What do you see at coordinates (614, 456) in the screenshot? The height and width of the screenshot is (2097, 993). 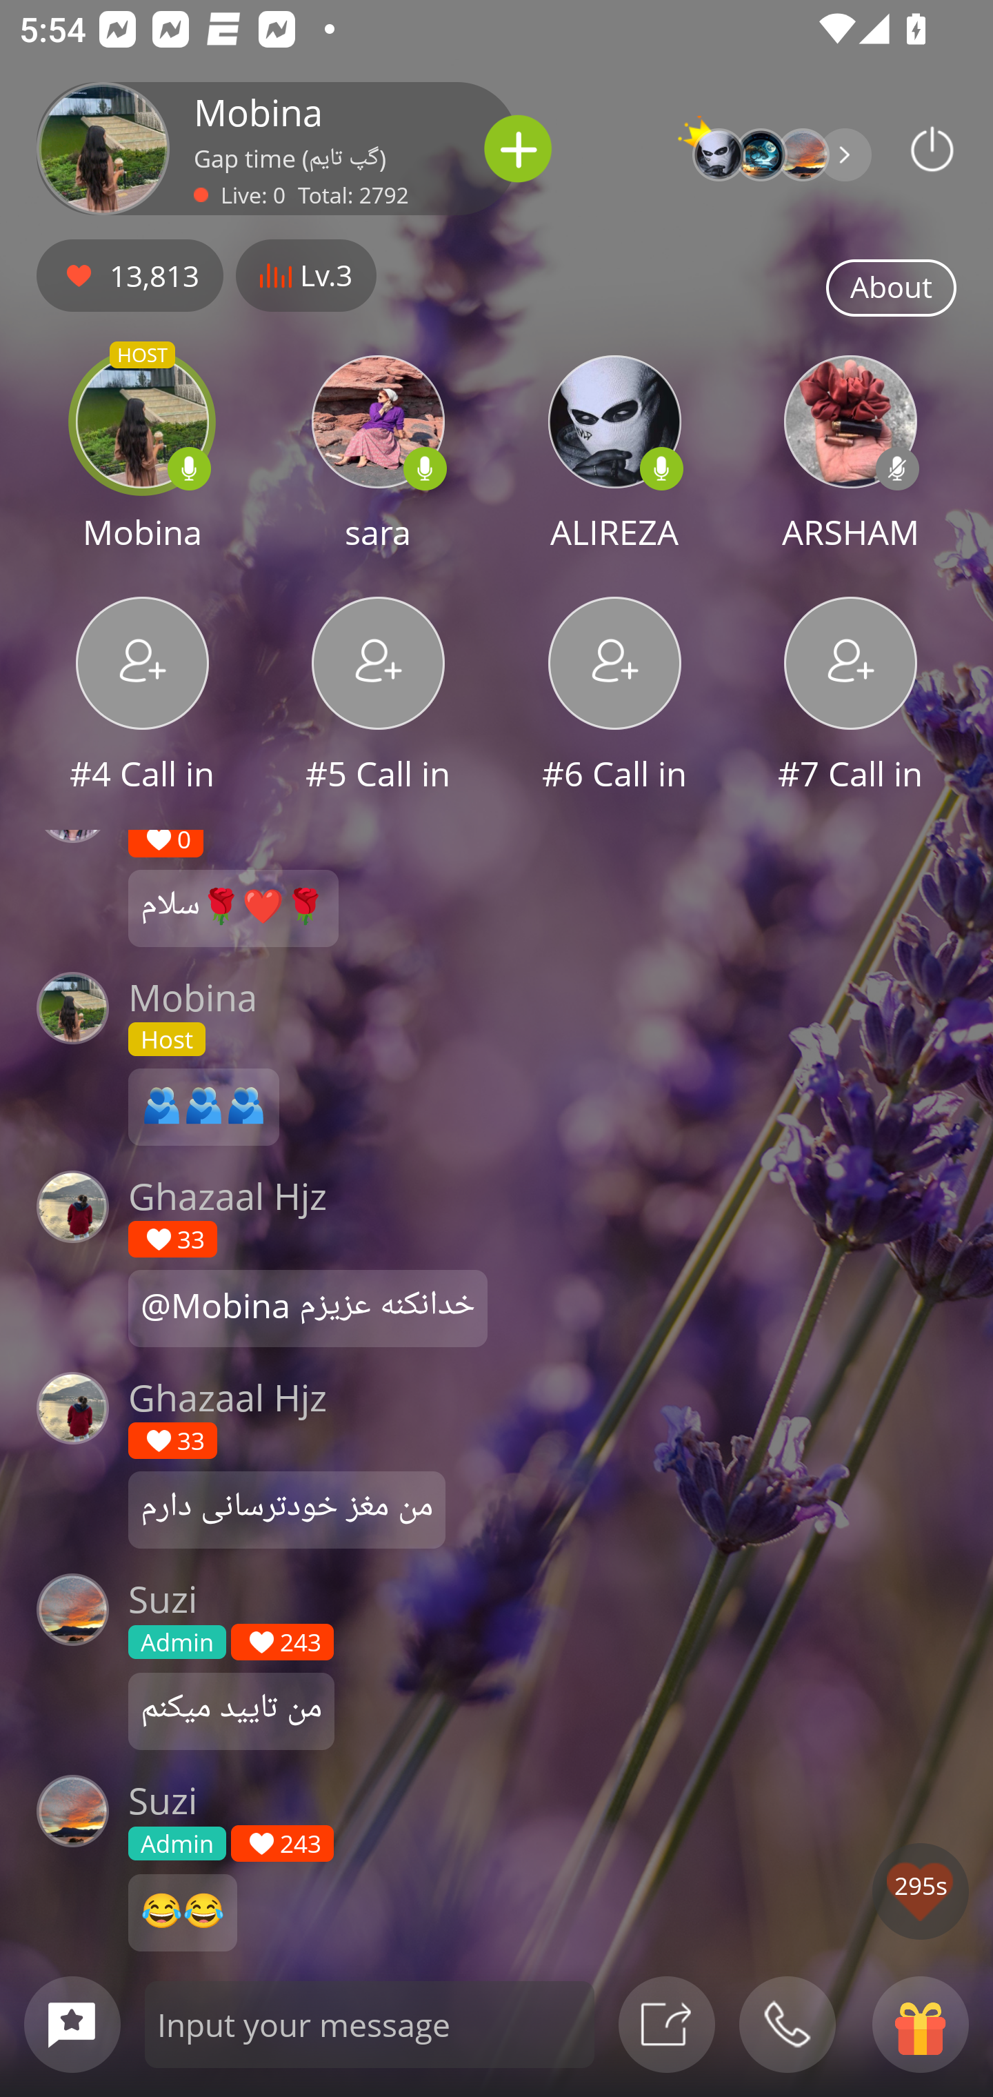 I see `ALIREZA` at bounding box center [614, 456].